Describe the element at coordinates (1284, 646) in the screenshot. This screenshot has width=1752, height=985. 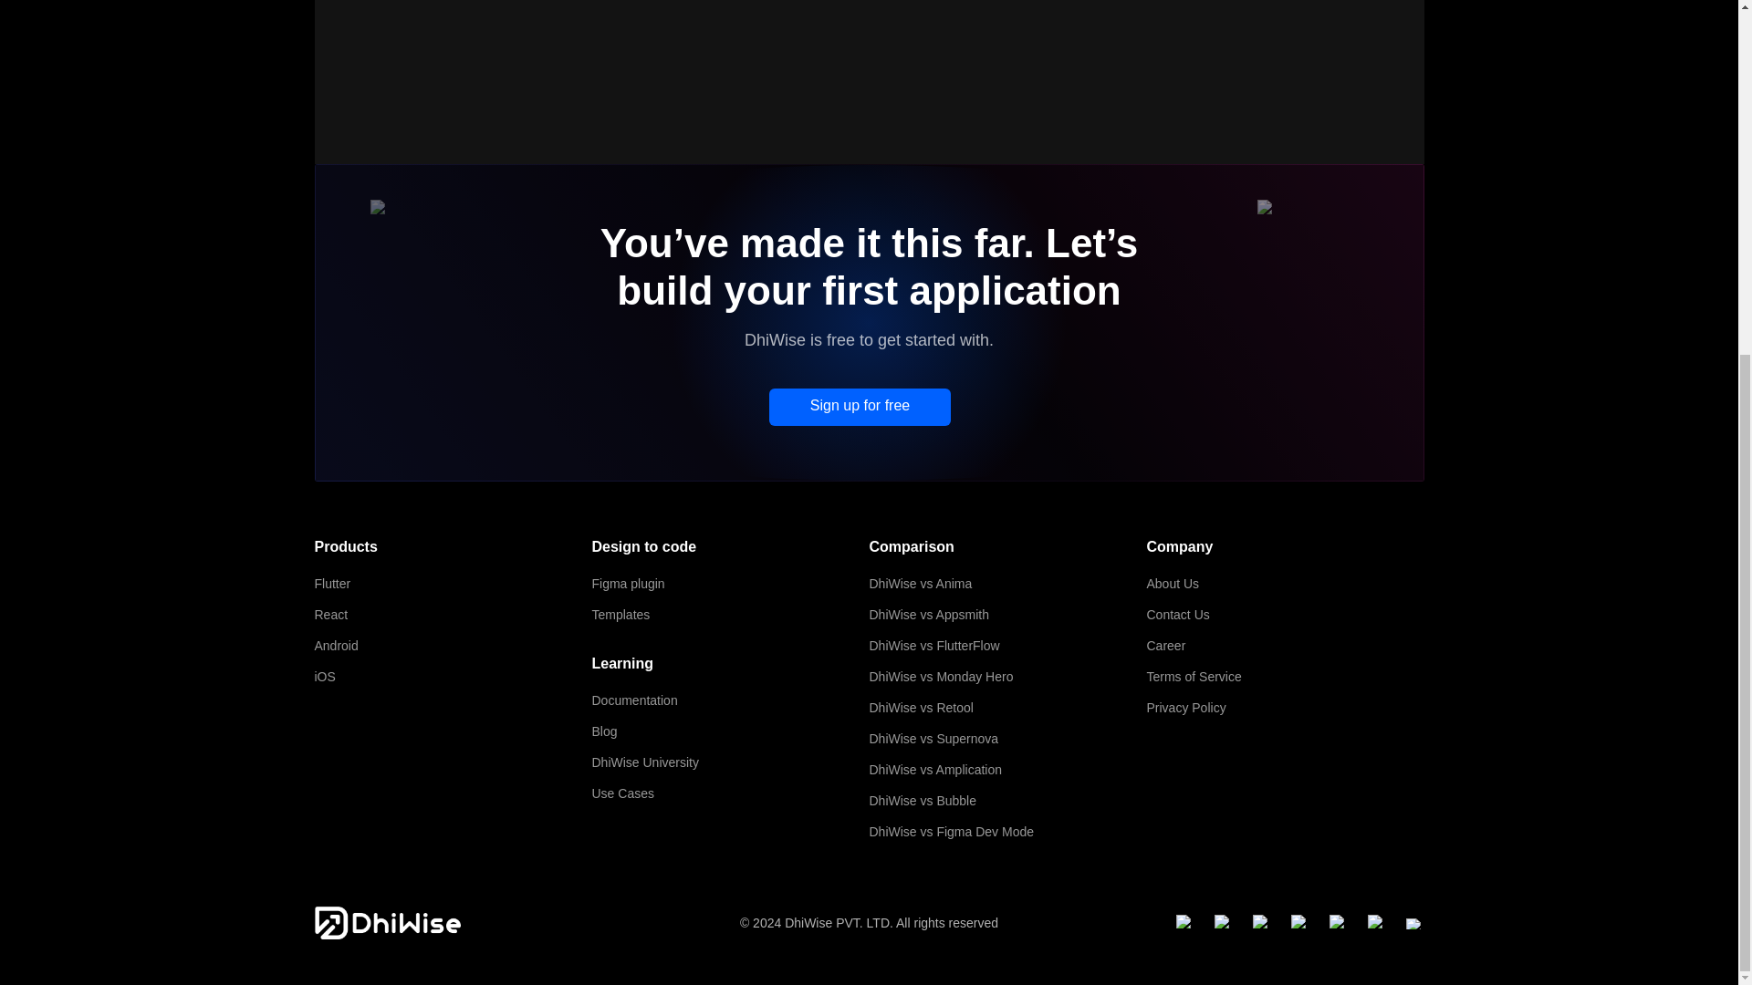
I see `Career` at that location.